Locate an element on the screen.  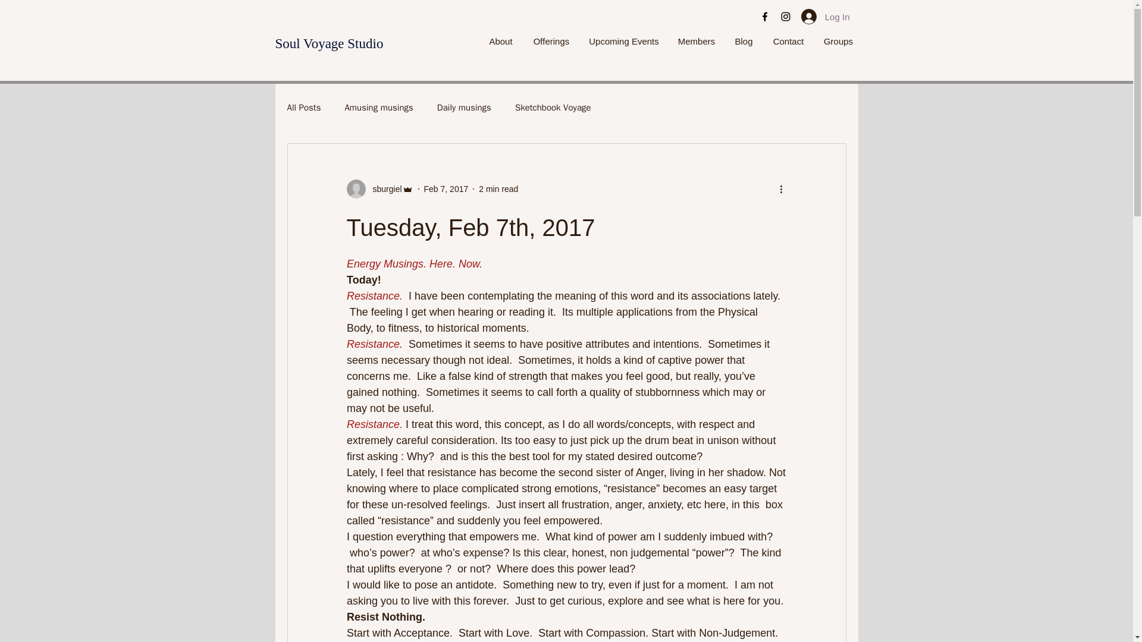
Log In is located at coordinates (826, 17).